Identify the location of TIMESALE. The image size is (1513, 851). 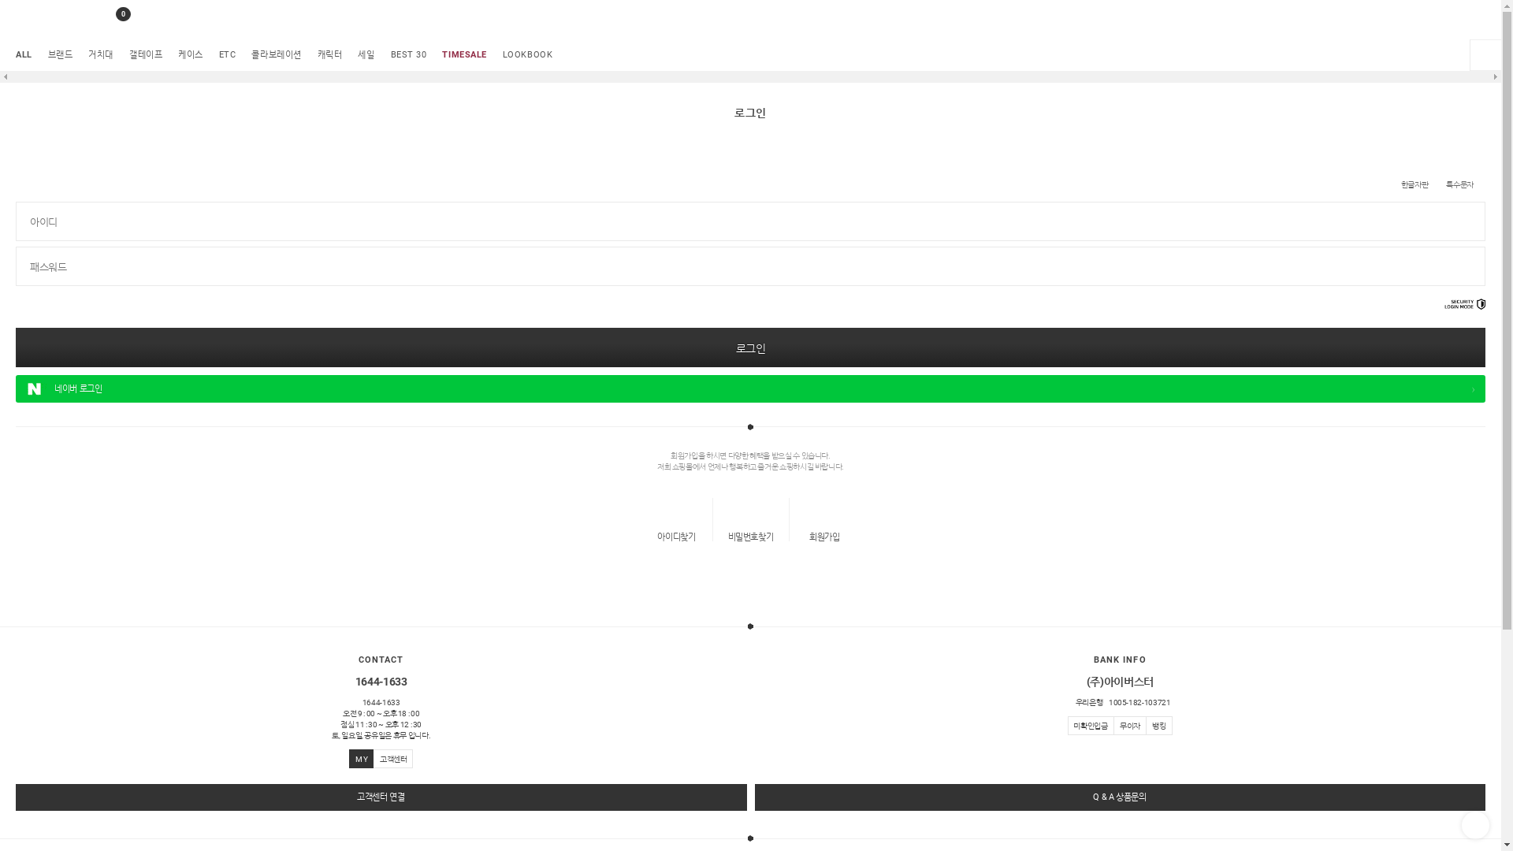
(464, 55).